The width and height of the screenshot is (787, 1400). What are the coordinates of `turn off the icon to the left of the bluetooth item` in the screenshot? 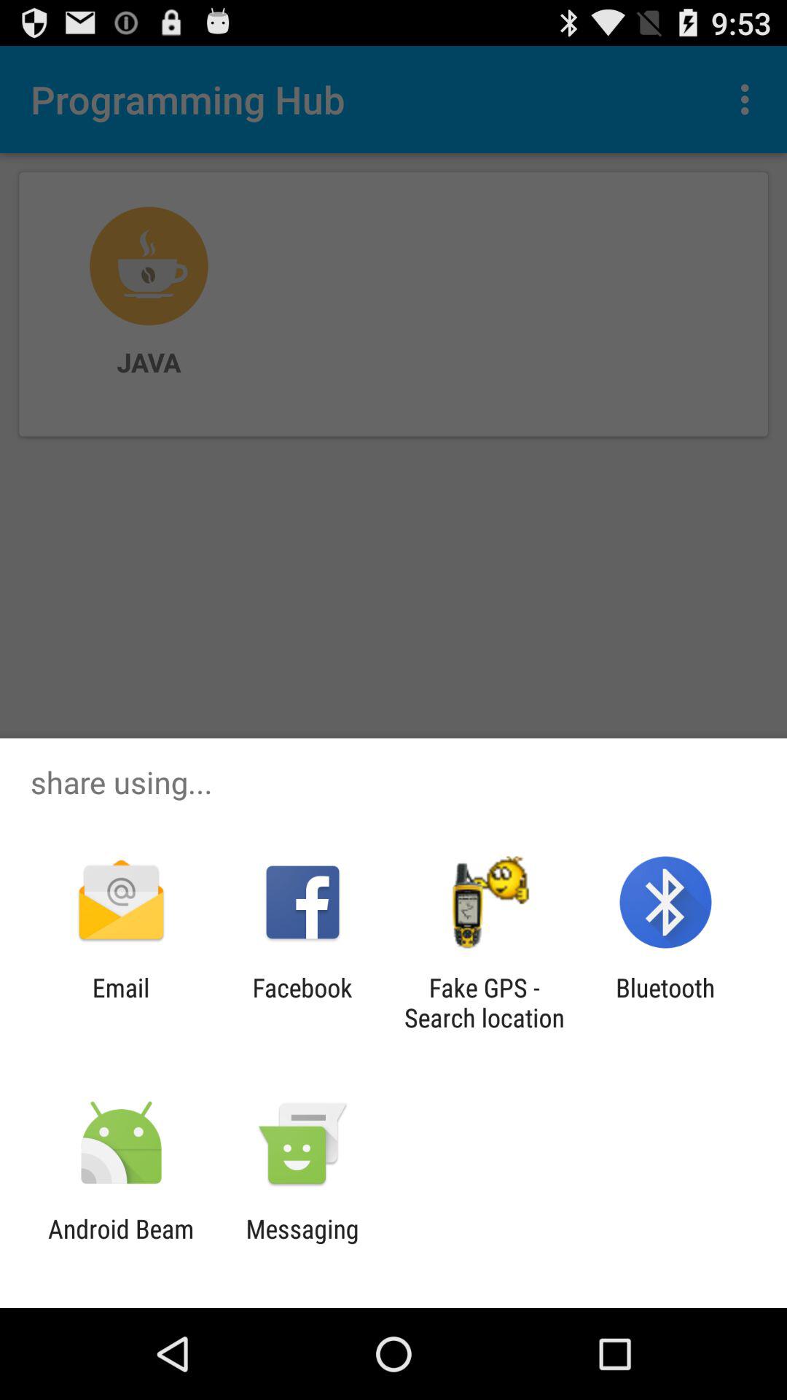 It's located at (484, 1003).